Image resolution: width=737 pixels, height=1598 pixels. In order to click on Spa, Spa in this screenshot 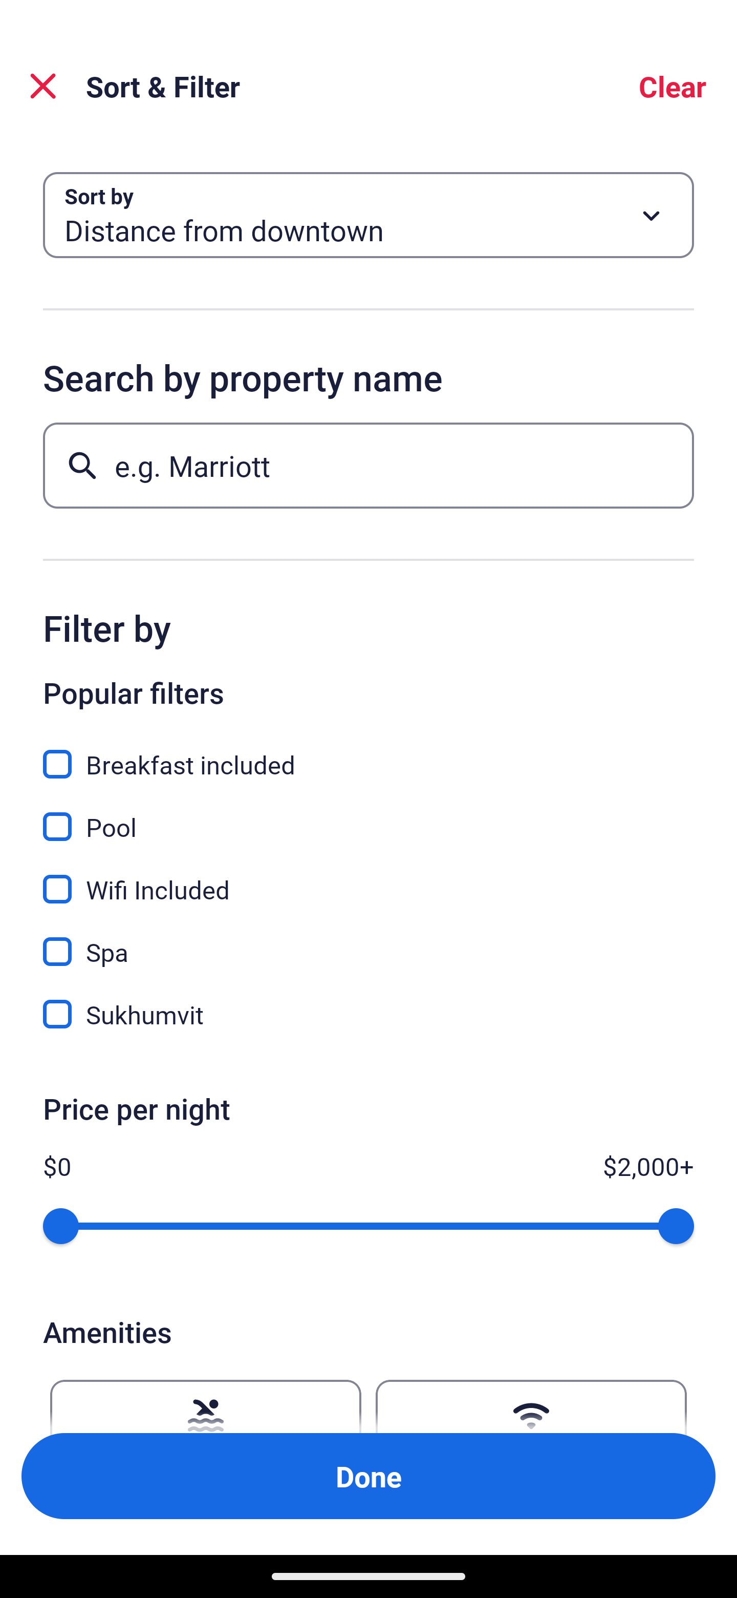, I will do `click(368, 940)`.